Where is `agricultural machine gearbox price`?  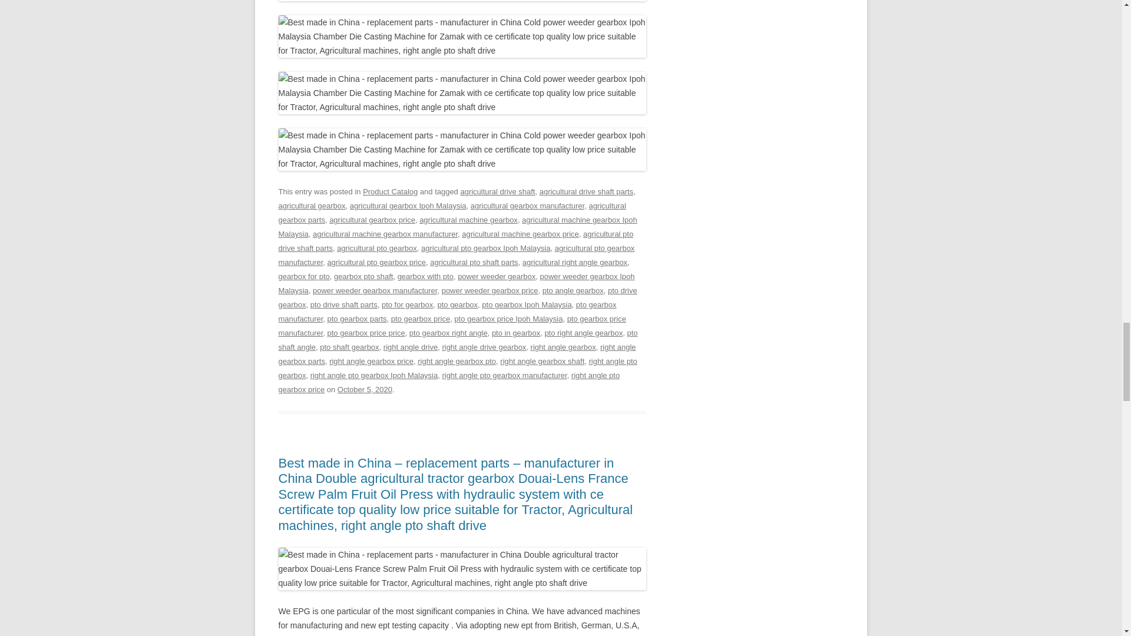
agricultural machine gearbox price is located at coordinates (520, 234).